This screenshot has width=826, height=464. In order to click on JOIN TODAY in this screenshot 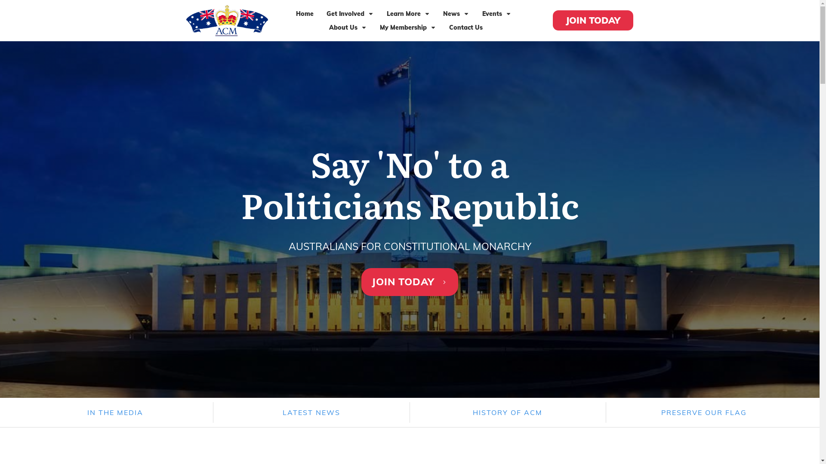, I will do `click(593, 21)`.